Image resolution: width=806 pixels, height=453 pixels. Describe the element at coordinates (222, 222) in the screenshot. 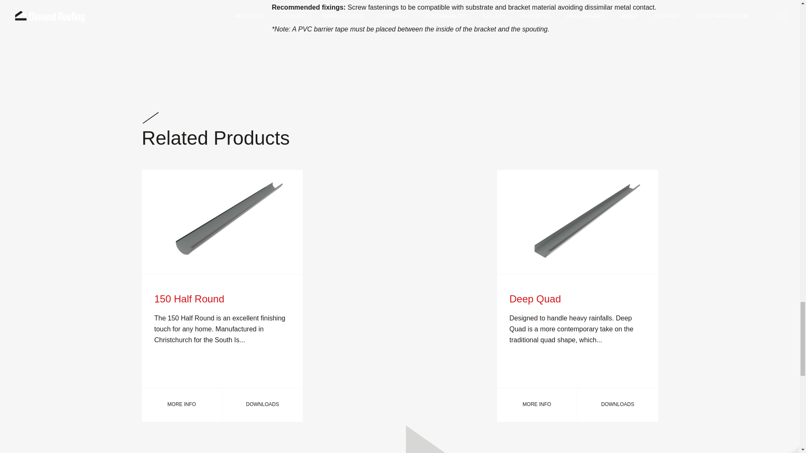

I see `150 Half Round Slate` at that location.